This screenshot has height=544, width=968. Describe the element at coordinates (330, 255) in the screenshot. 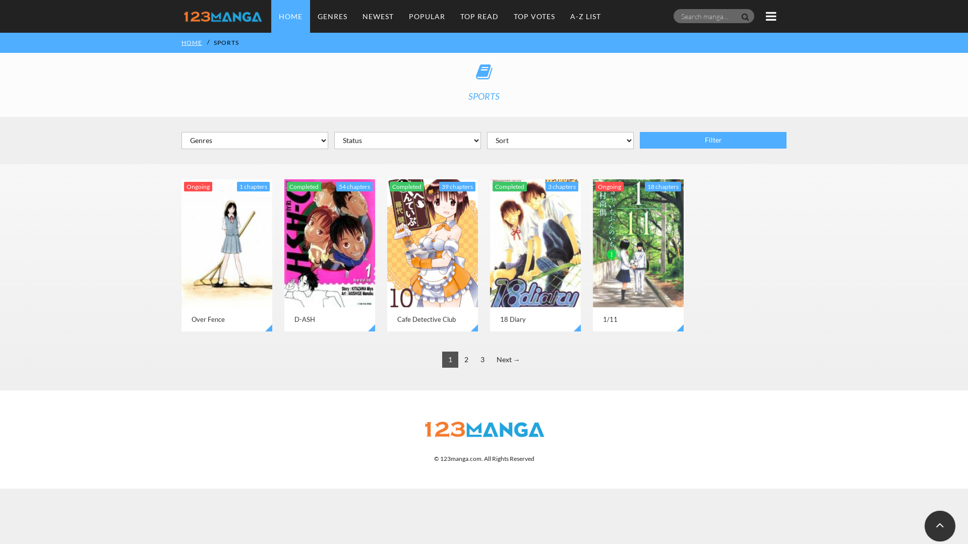

I see `D-ASH` at that location.